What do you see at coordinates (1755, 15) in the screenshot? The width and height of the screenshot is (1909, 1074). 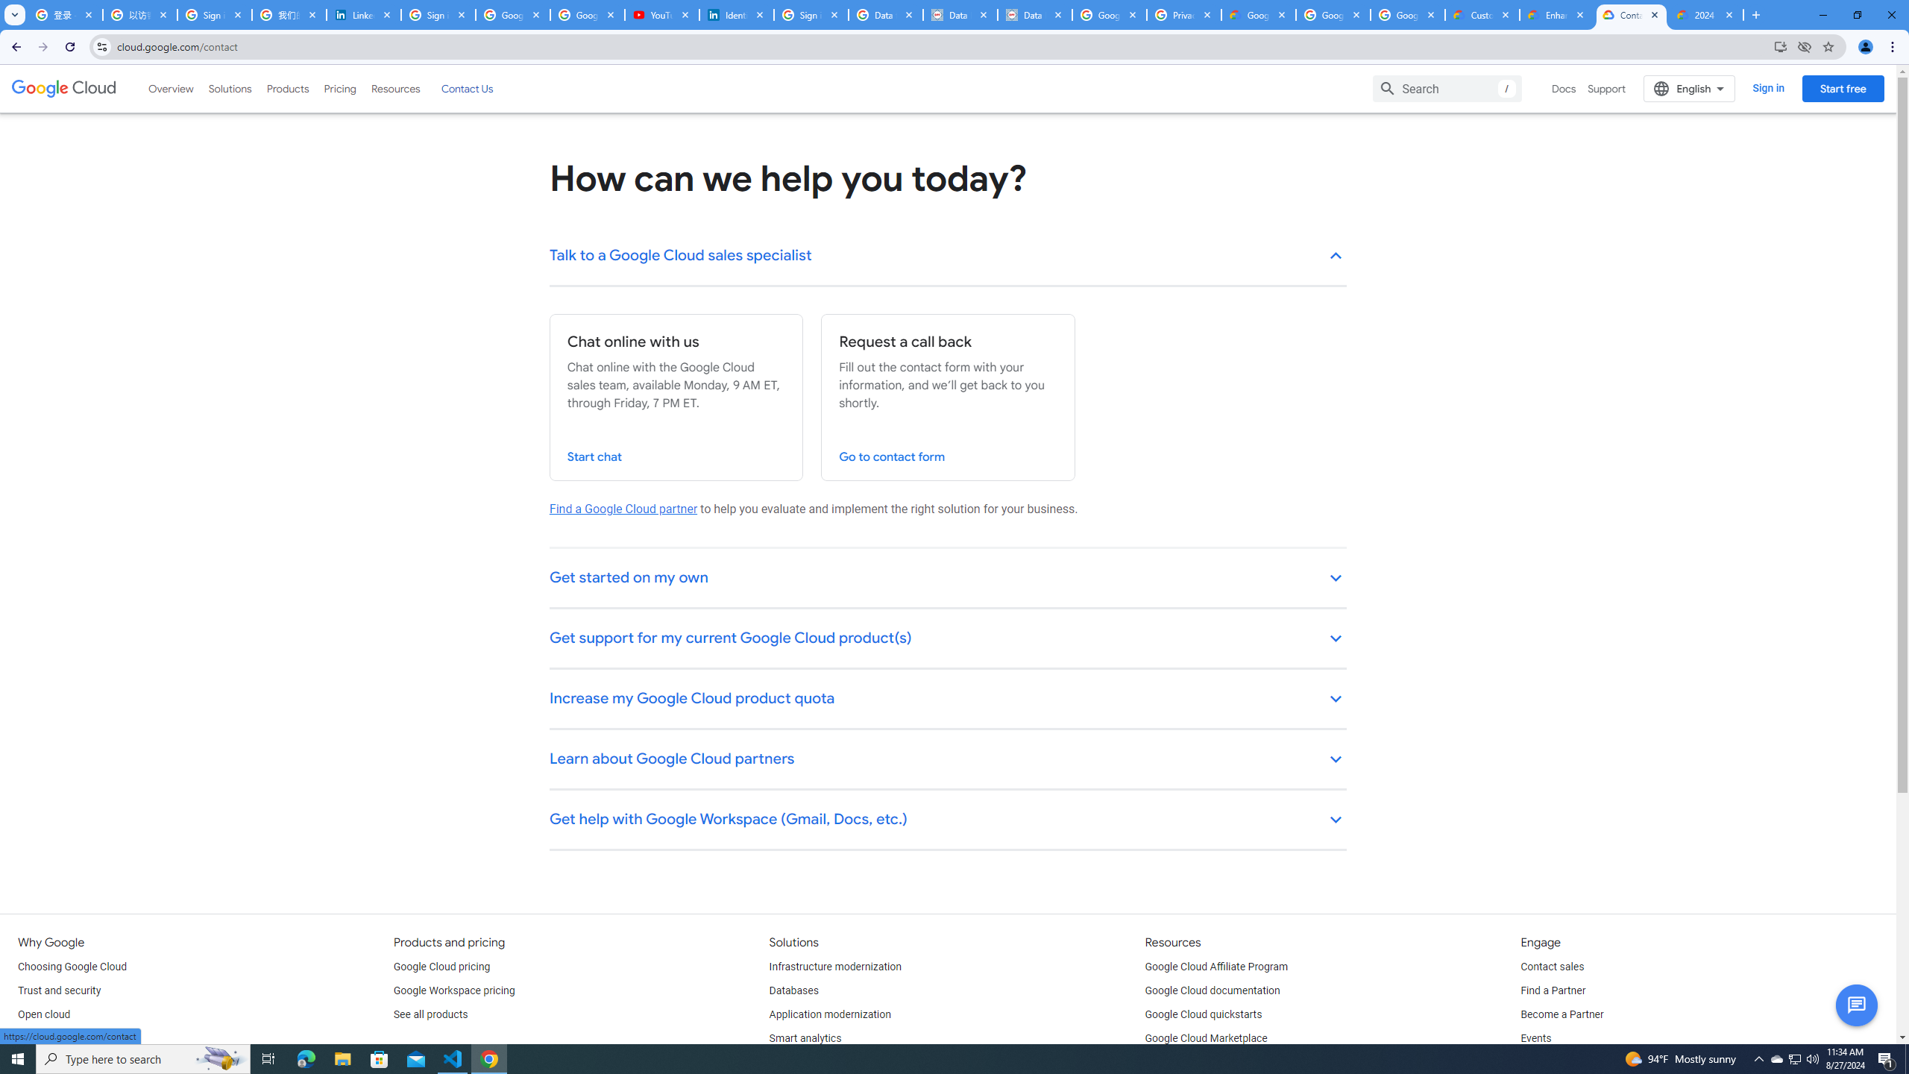 I see `New Tab` at bounding box center [1755, 15].